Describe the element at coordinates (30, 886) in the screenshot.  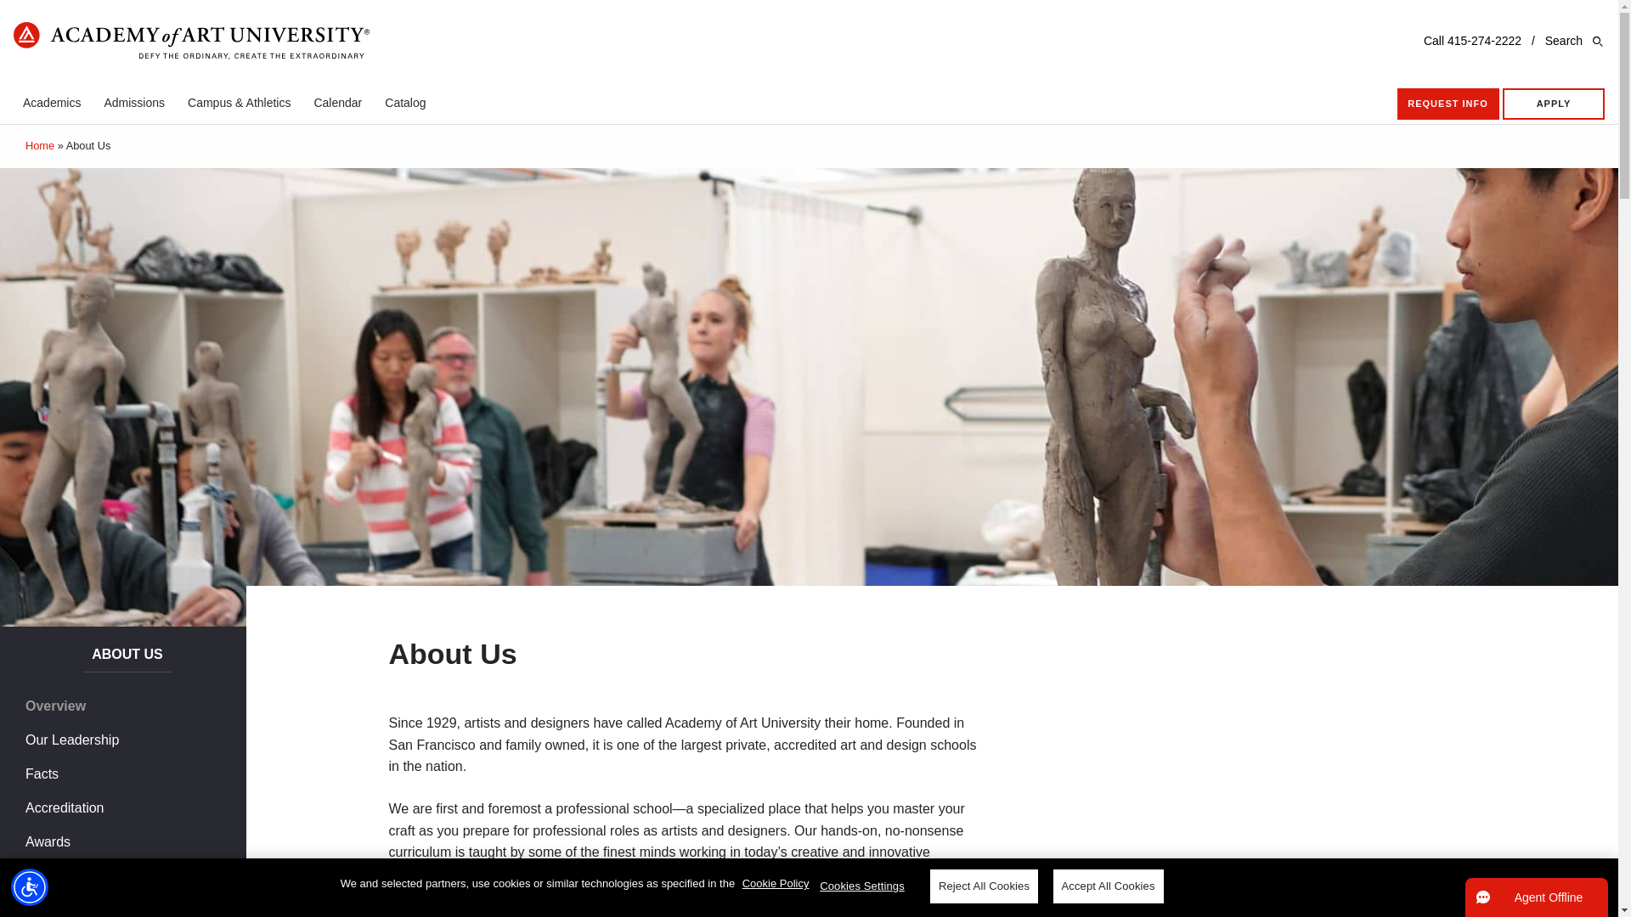
I see `Accessibility Menu` at that location.